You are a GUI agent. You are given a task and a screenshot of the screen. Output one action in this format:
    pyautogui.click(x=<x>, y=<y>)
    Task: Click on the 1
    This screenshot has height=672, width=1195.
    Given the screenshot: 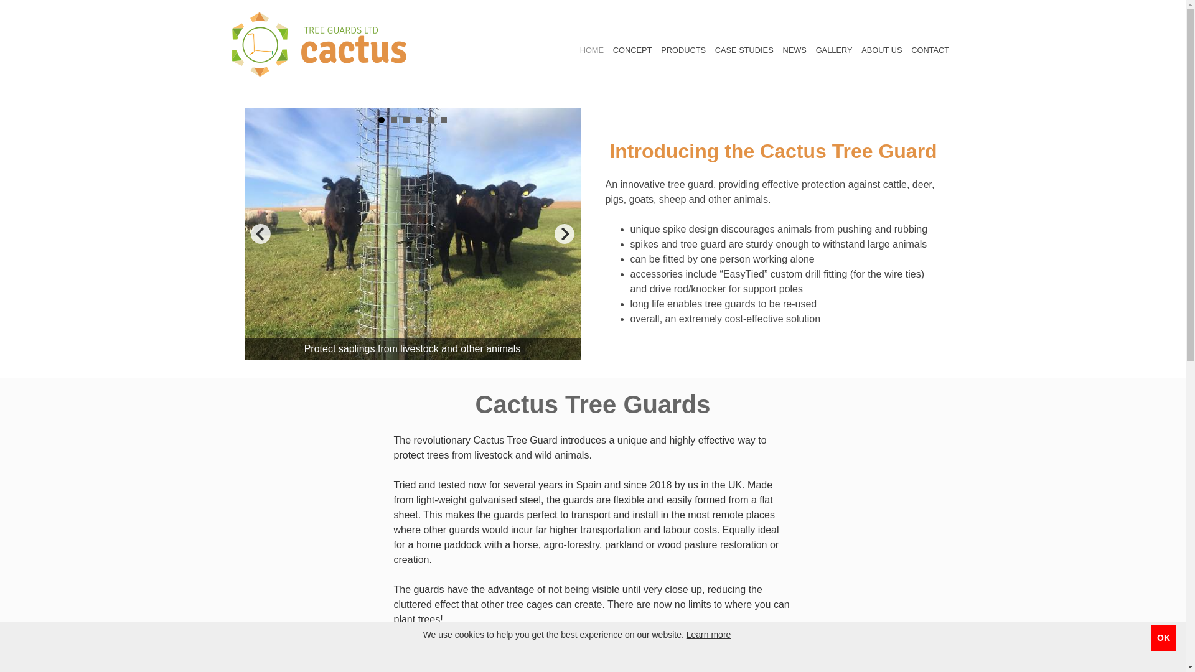 What is the action you would take?
    pyautogui.click(x=382, y=119)
    